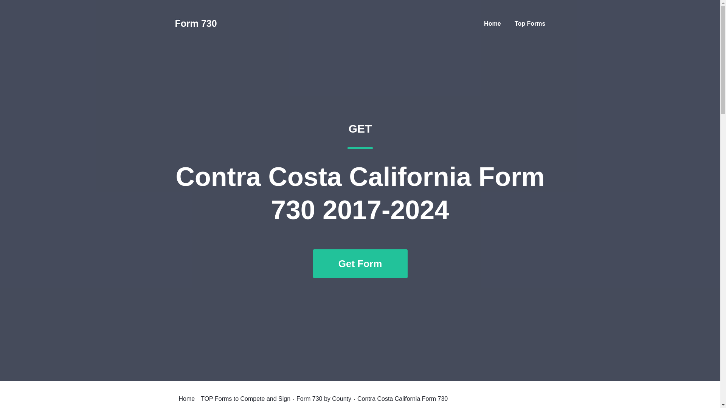 The image size is (726, 408). I want to click on Home, so click(492, 23).